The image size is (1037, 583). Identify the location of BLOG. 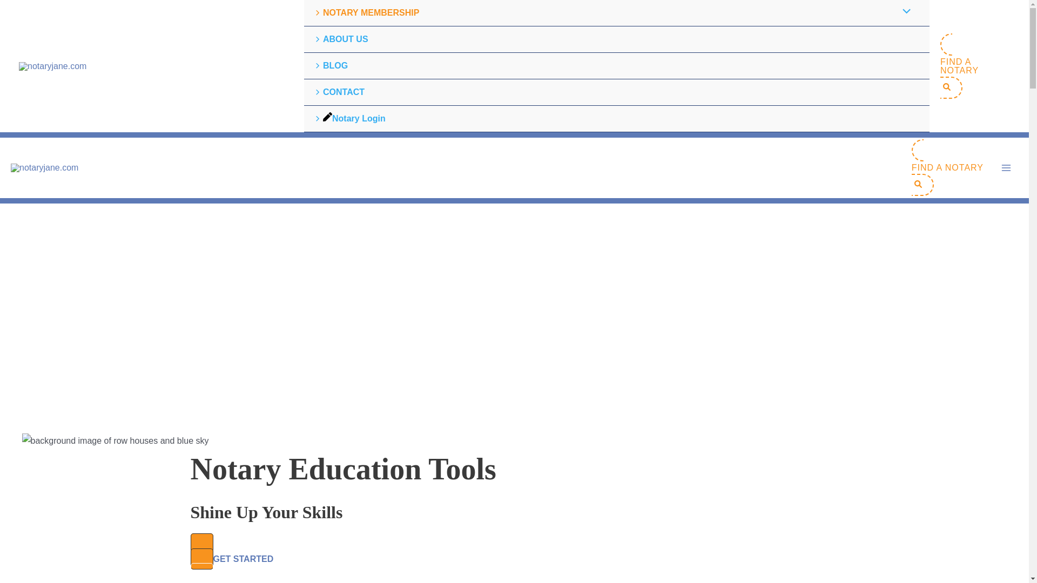
(616, 66).